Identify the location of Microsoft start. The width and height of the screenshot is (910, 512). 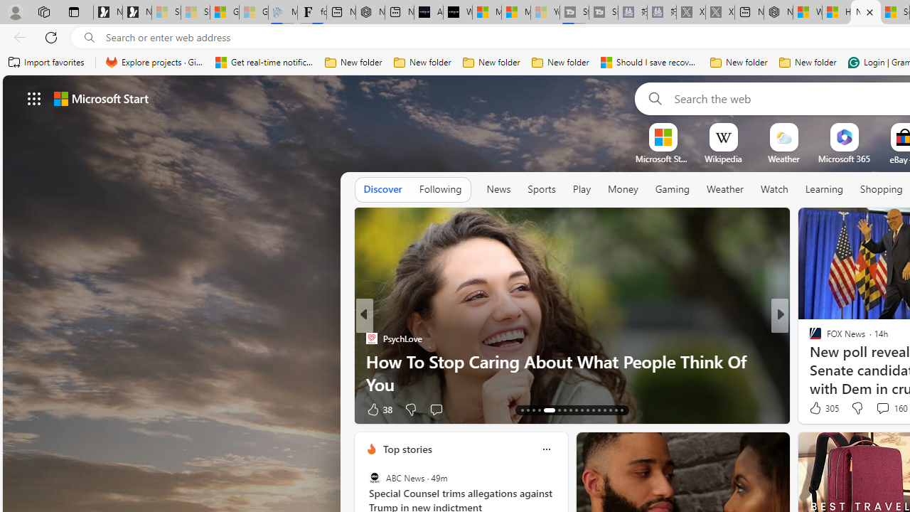
(101, 98).